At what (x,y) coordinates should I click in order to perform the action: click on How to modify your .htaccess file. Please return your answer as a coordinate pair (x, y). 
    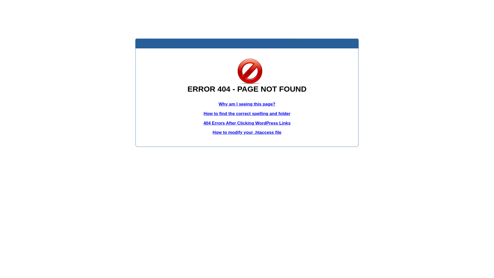
    Looking at the image, I should click on (247, 132).